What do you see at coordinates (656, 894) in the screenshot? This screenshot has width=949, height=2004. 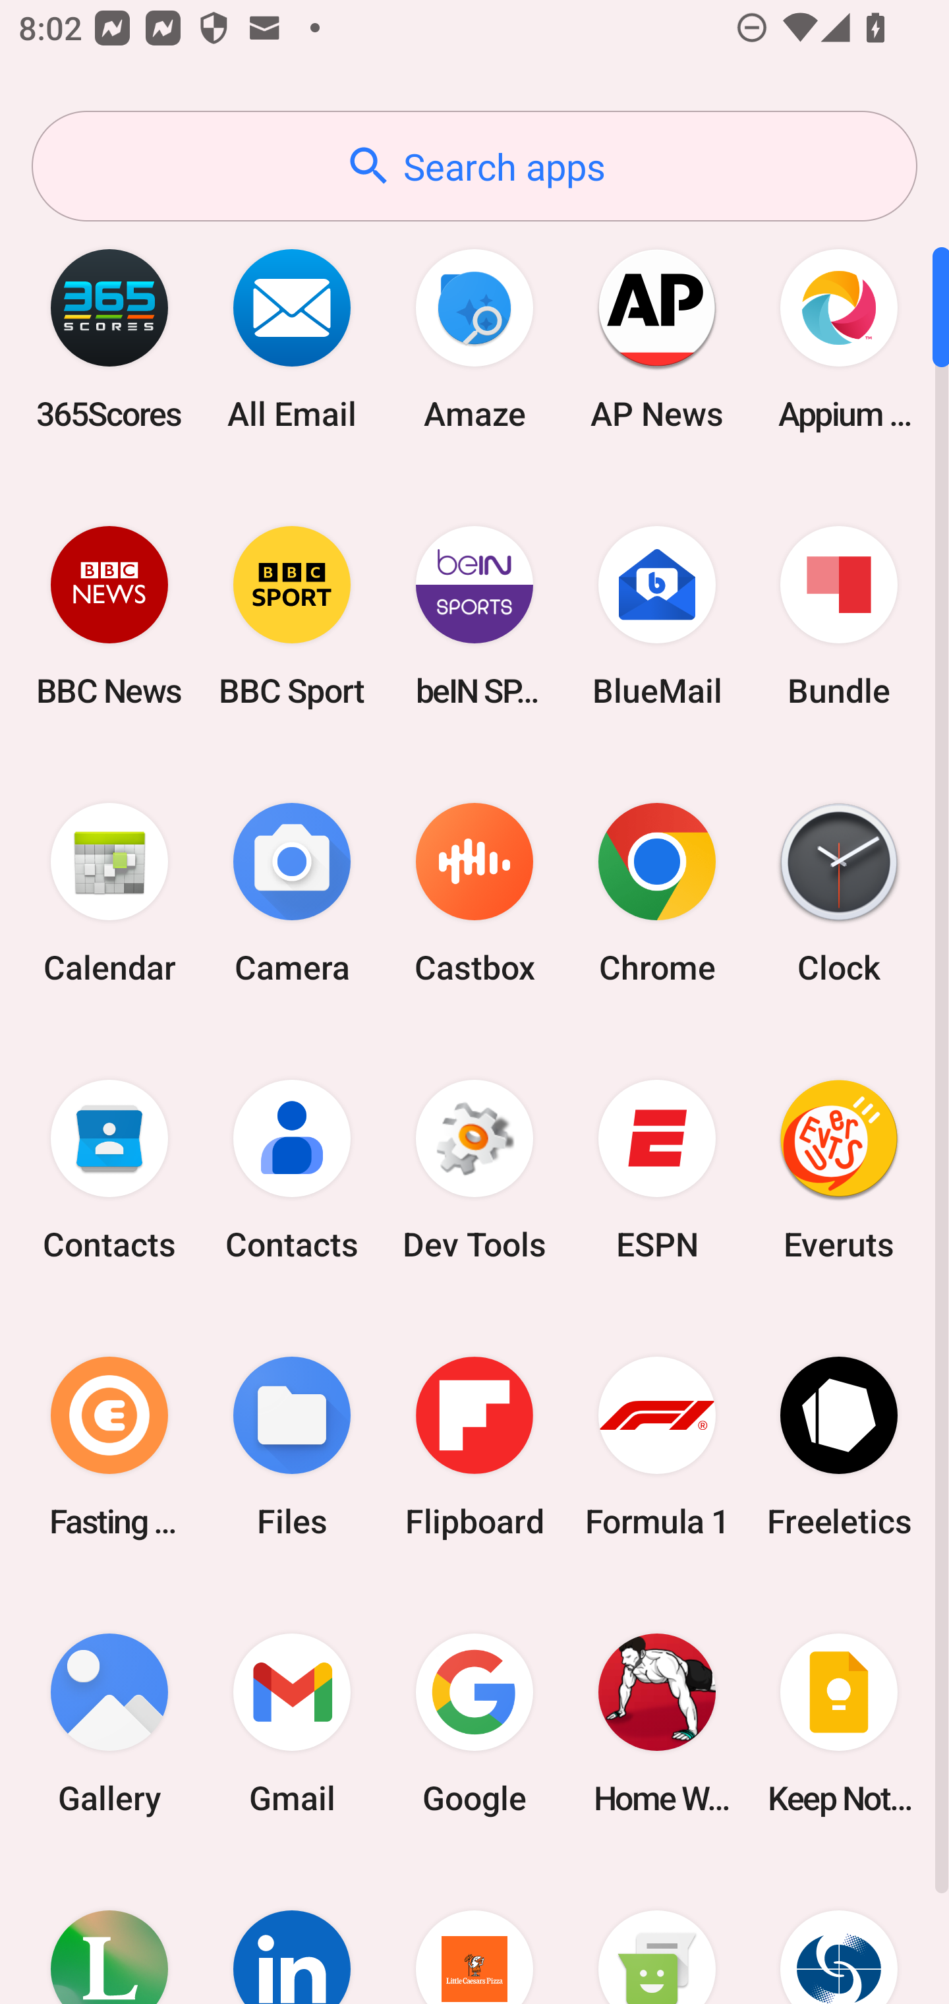 I see `Chrome` at bounding box center [656, 894].